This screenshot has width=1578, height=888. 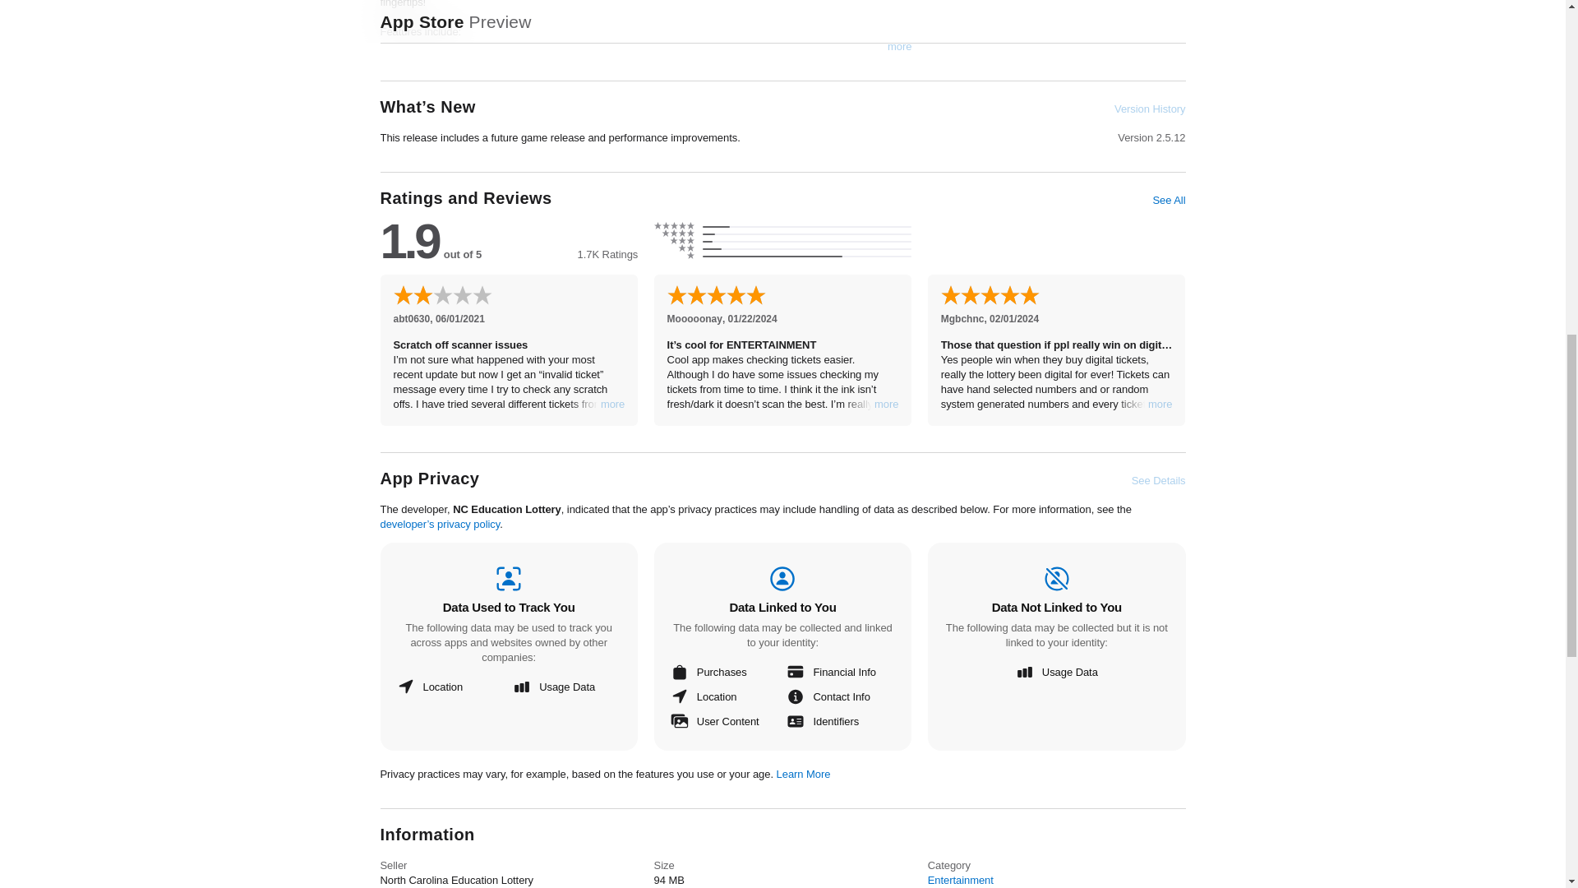 I want to click on Learn More, so click(x=804, y=775).